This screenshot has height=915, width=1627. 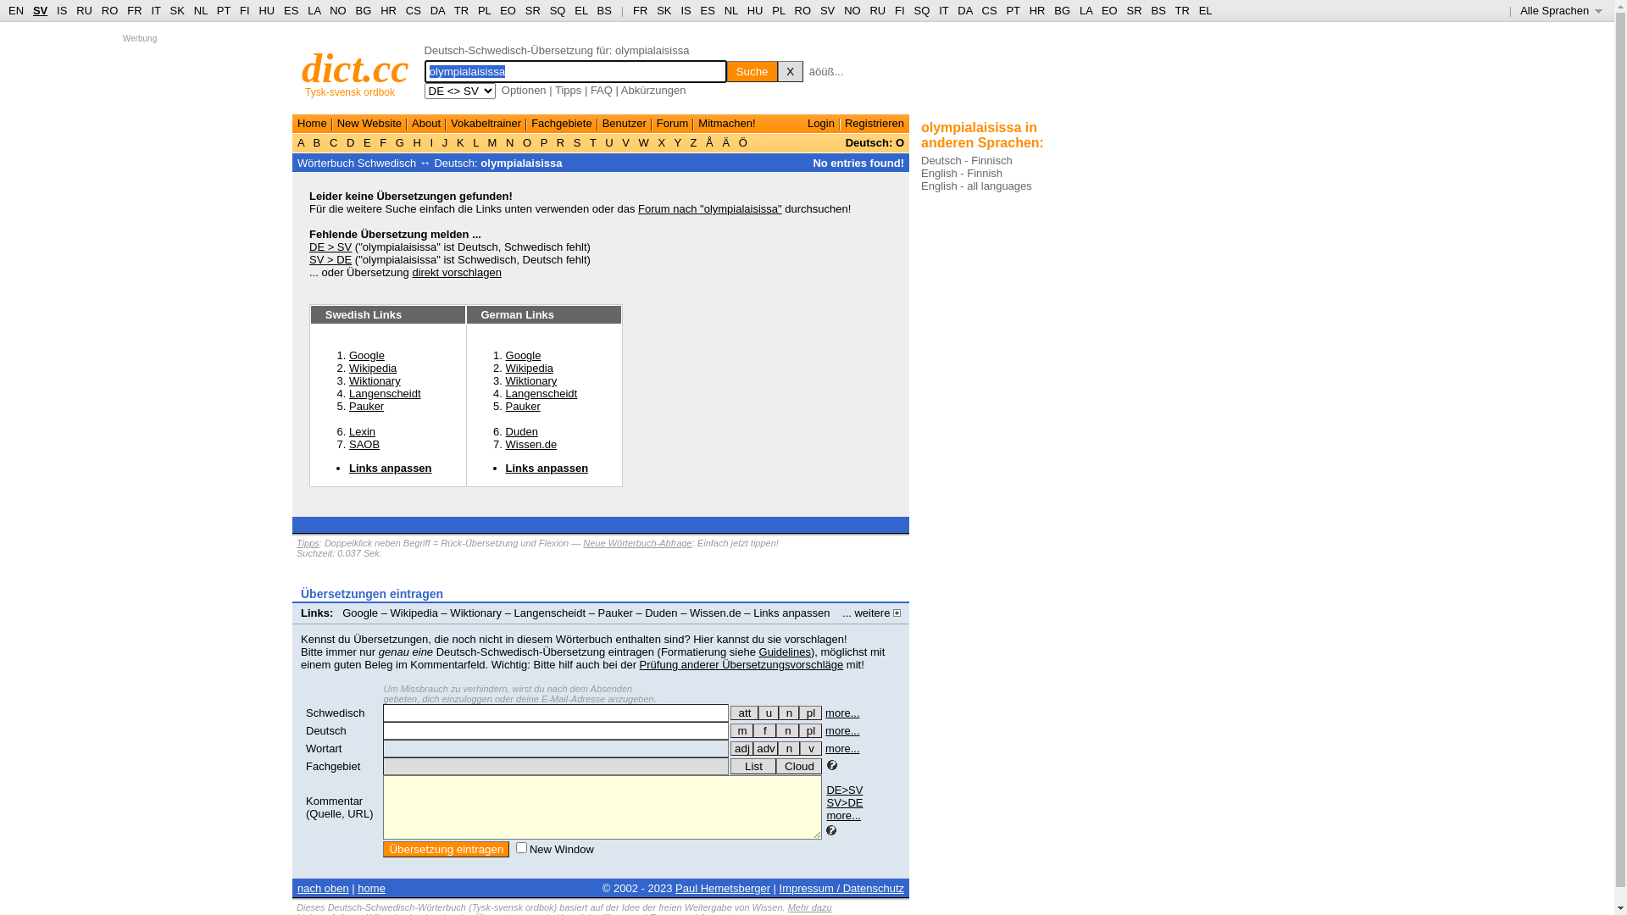 What do you see at coordinates (766, 749) in the screenshot?
I see `adv` at bounding box center [766, 749].